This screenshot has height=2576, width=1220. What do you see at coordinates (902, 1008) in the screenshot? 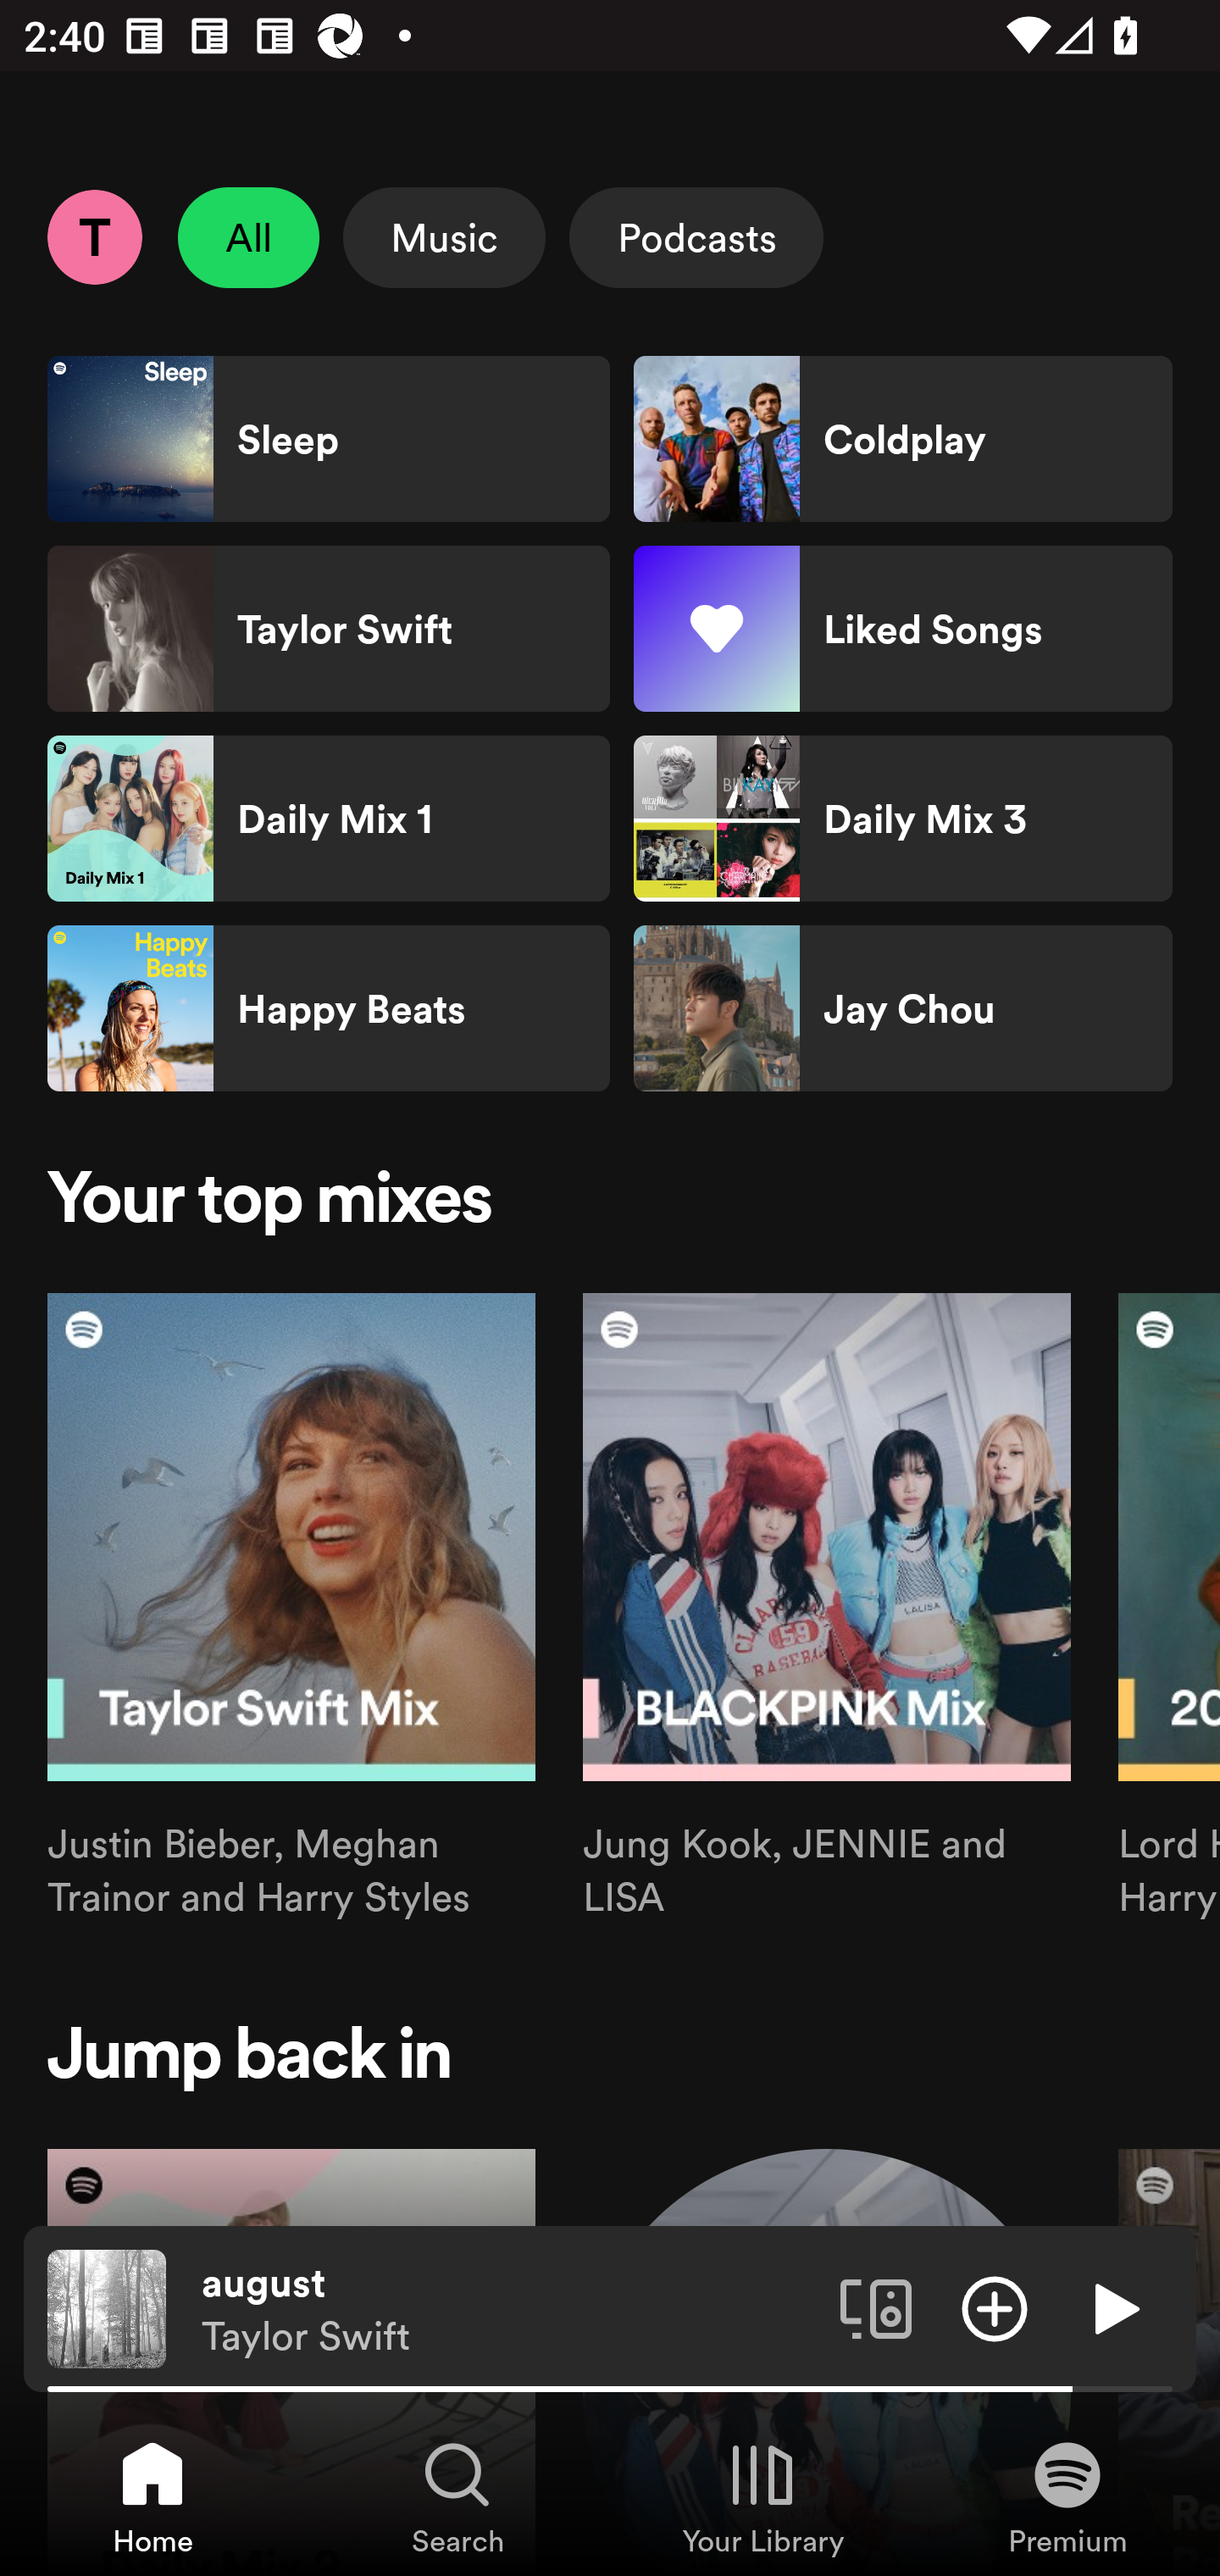
I see `Jay Chou Shortcut Jay Chou` at bounding box center [902, 1008].